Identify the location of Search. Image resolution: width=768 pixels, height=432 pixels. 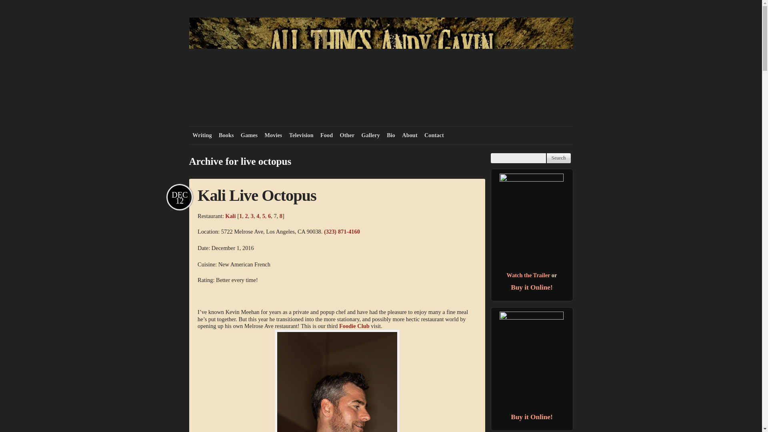
(558, 158).